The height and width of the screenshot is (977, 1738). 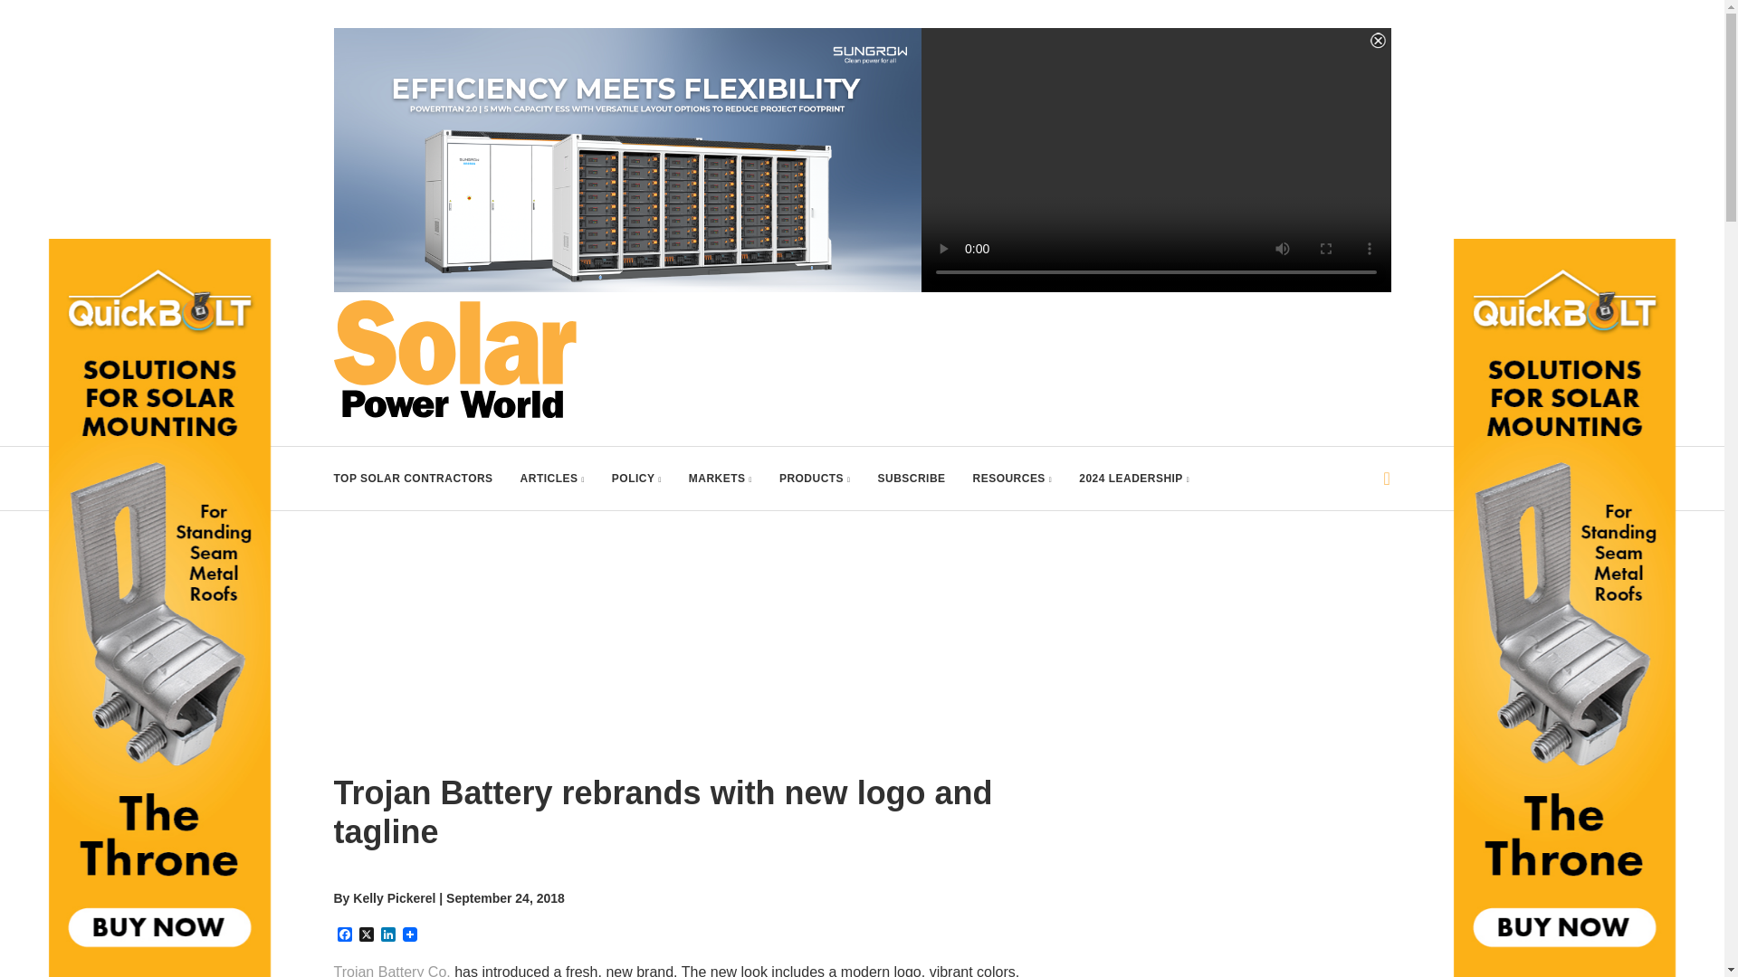 What do you see at coordinates (413, 478) in the screenshot?
I see `TOP SOLAR CONTRACTORS` at bounding box center [413, 478].